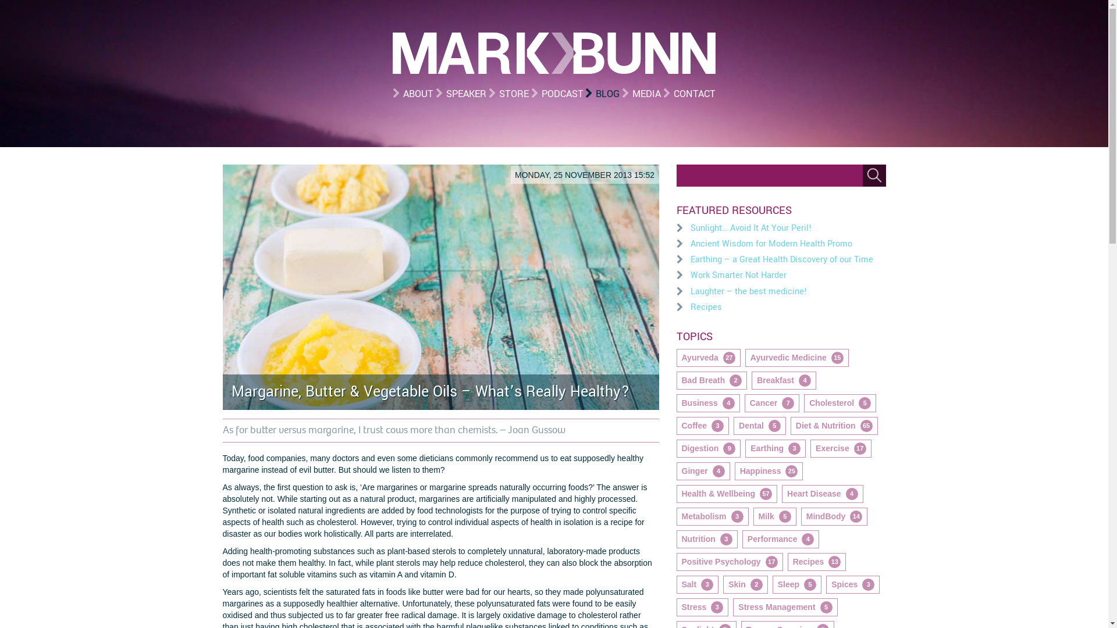 The width and height of the screenshot is (1117, 628). I want to click on Exercise
17, so click(841, 449).